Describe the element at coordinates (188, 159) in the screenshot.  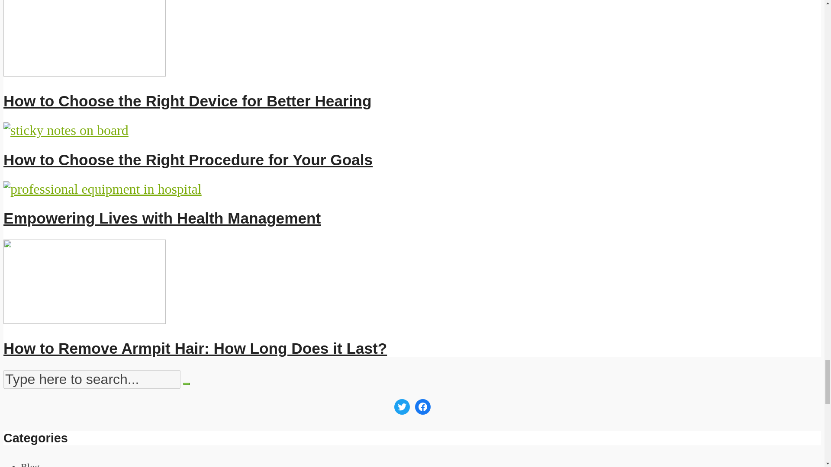
I see `How to Choose the Right Procedure for Your Goals` at that location.